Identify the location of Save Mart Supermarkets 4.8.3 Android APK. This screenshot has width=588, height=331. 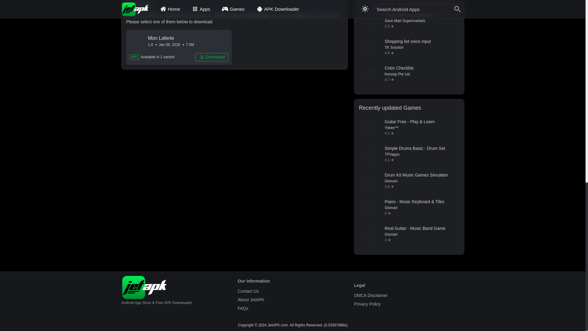
(409, 22).